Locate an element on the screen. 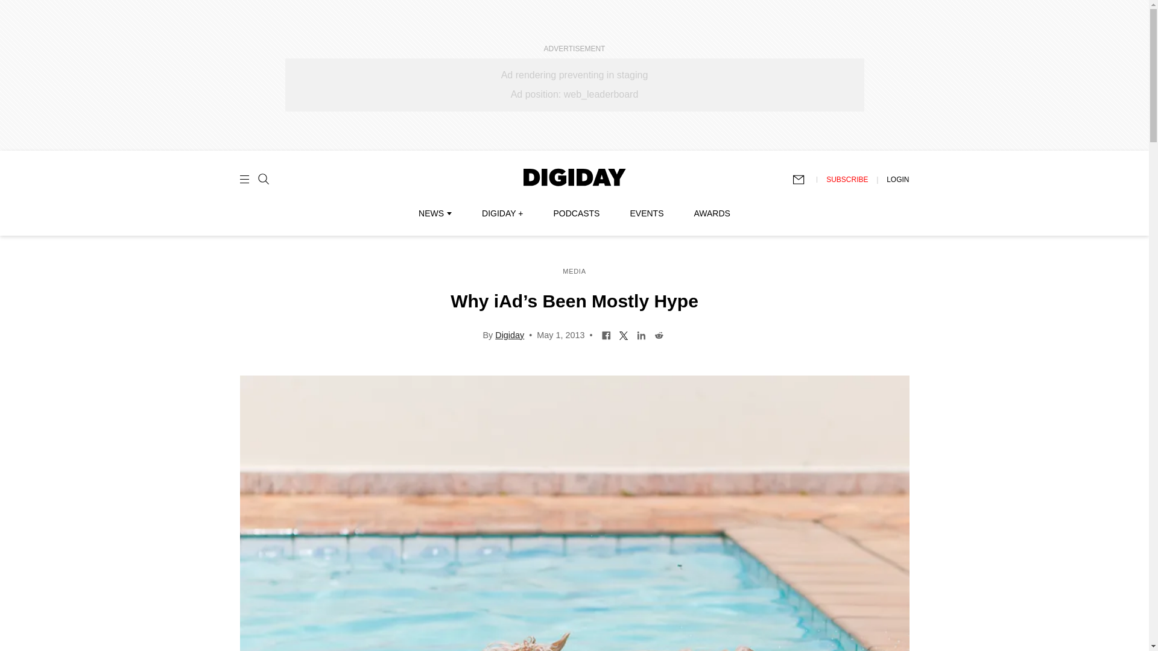 The width and height of the screenshot is (1158, 651). Share on Facebook is located at coordinates (606, 334).